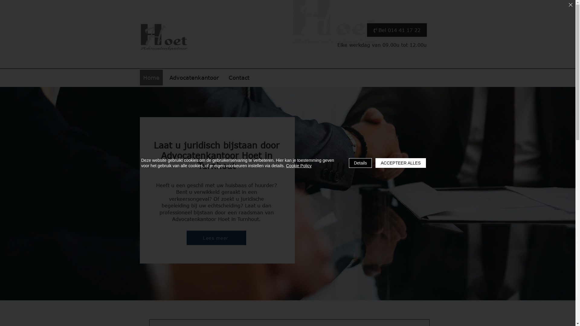 The image size is (580, 326). What do you see at coordinates (299, 166) in the screenshot?
I see `Cookie Policy` at bounding box center [299, 166].